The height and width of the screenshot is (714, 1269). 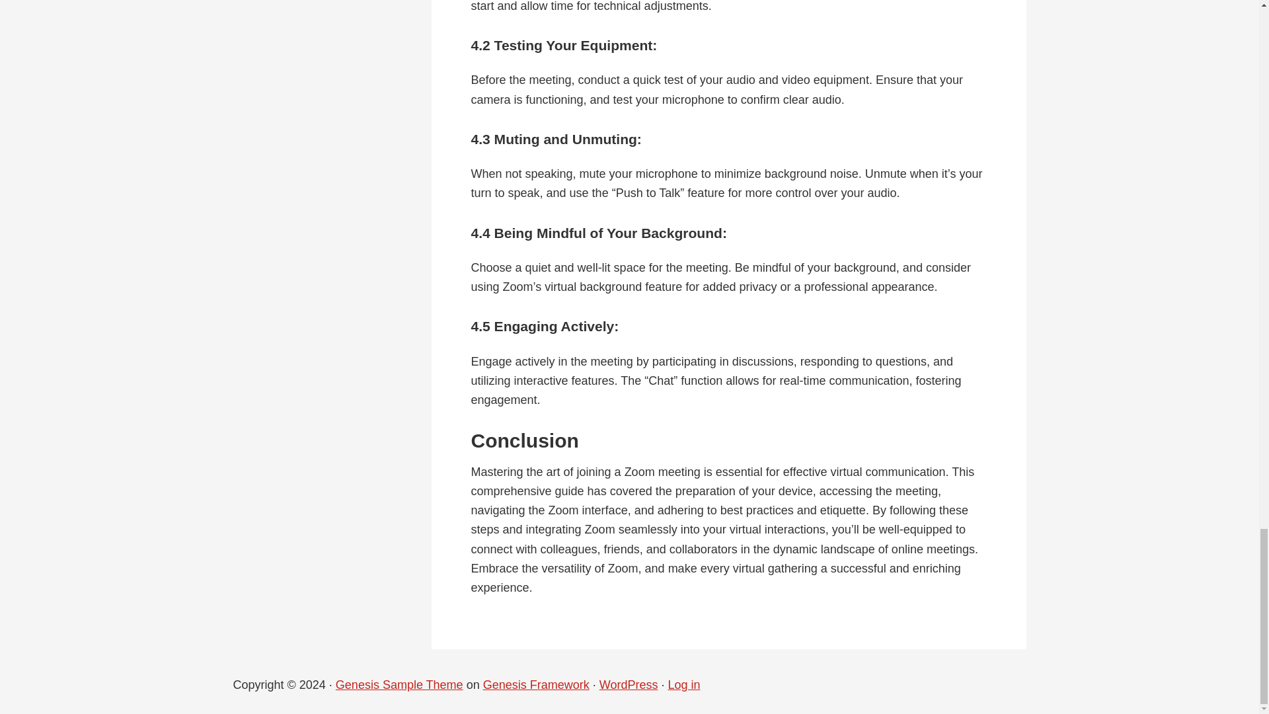 What do you see at coordinates (683, 685) in the screenshot?
I see `Log in` at bounding box center [683, 685].